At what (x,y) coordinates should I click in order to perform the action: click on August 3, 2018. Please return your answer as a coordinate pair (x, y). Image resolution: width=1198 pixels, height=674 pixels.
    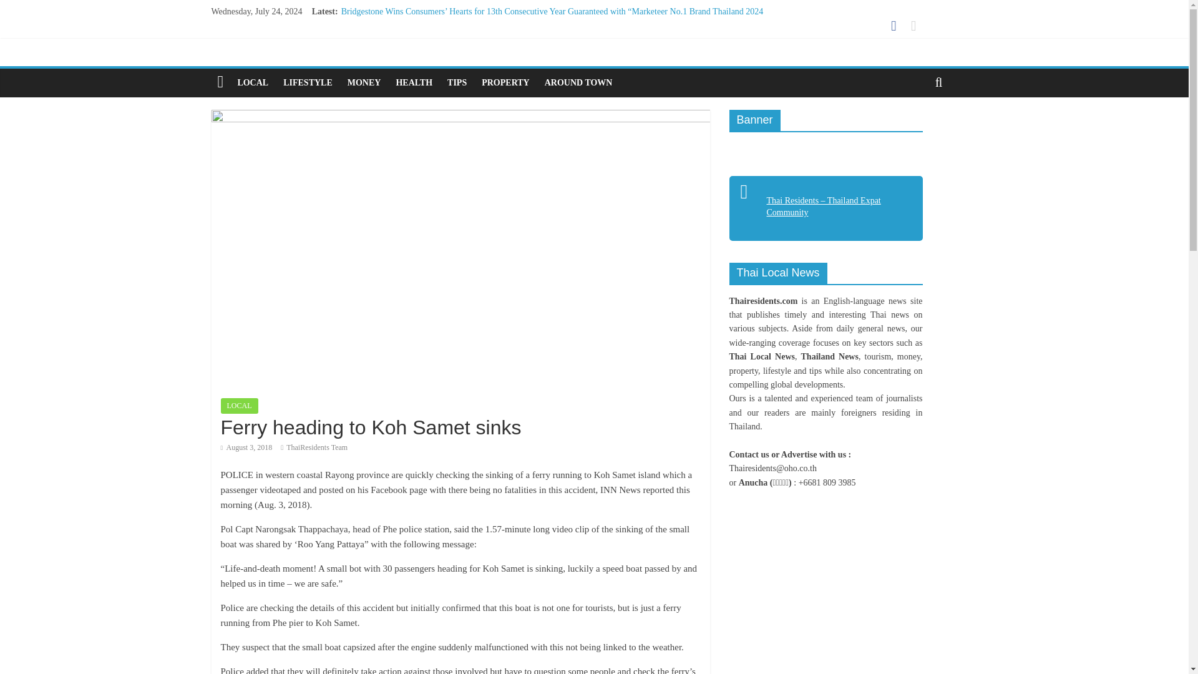
    Looking at the image, I should click on (246, 447).